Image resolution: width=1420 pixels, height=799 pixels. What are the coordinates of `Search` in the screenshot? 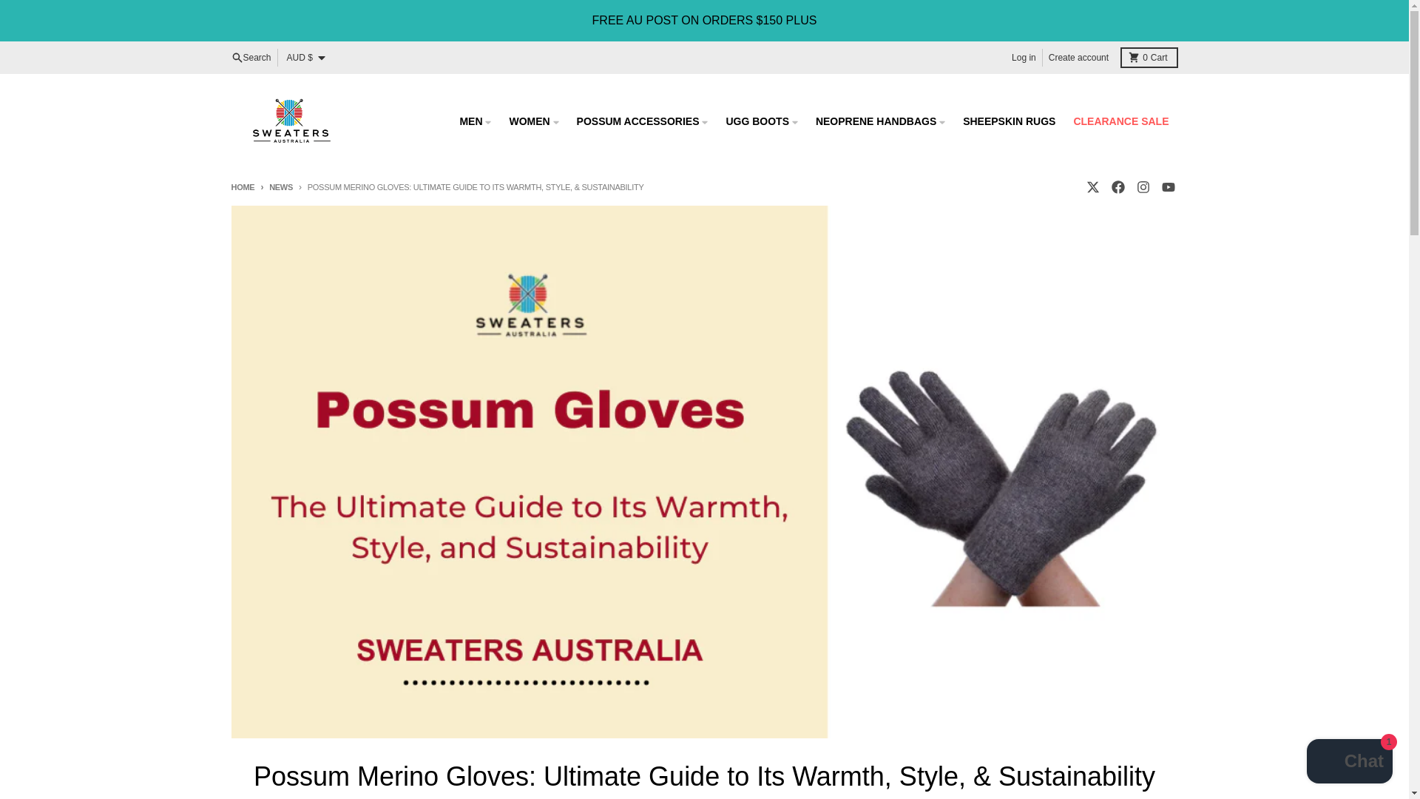 It's located at (250, 57).